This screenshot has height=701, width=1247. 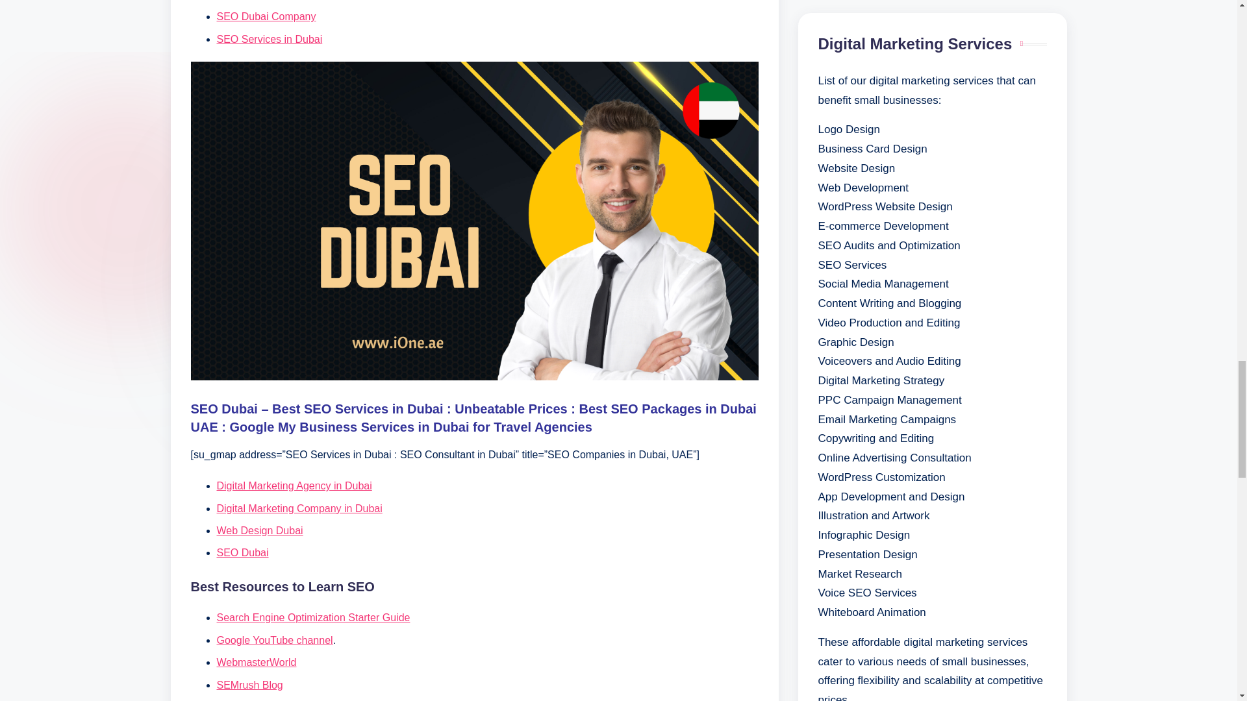 What do you see at coordinates (313, 617) in the screenshot?
I see `Search Engine Optimization Starter Guide` at bounding box center [313, 617].